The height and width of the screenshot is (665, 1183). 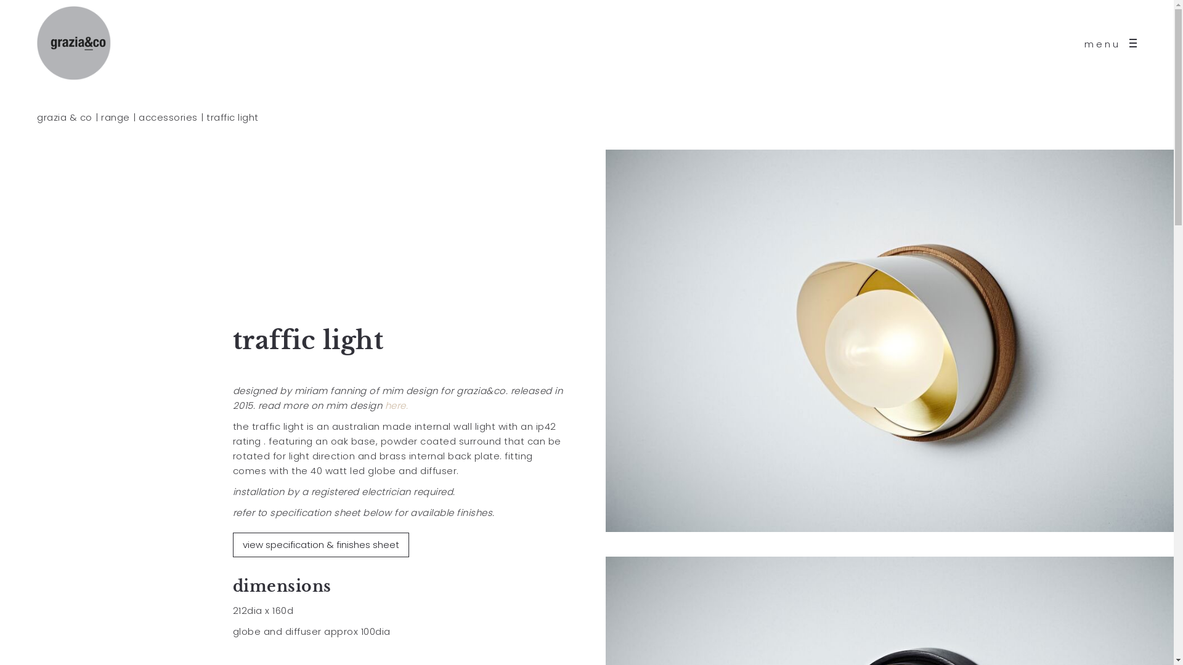 What do you see at coordinates (233, 117) in the screenshot?
I see `traffic light` at bounding box center [233, 117].